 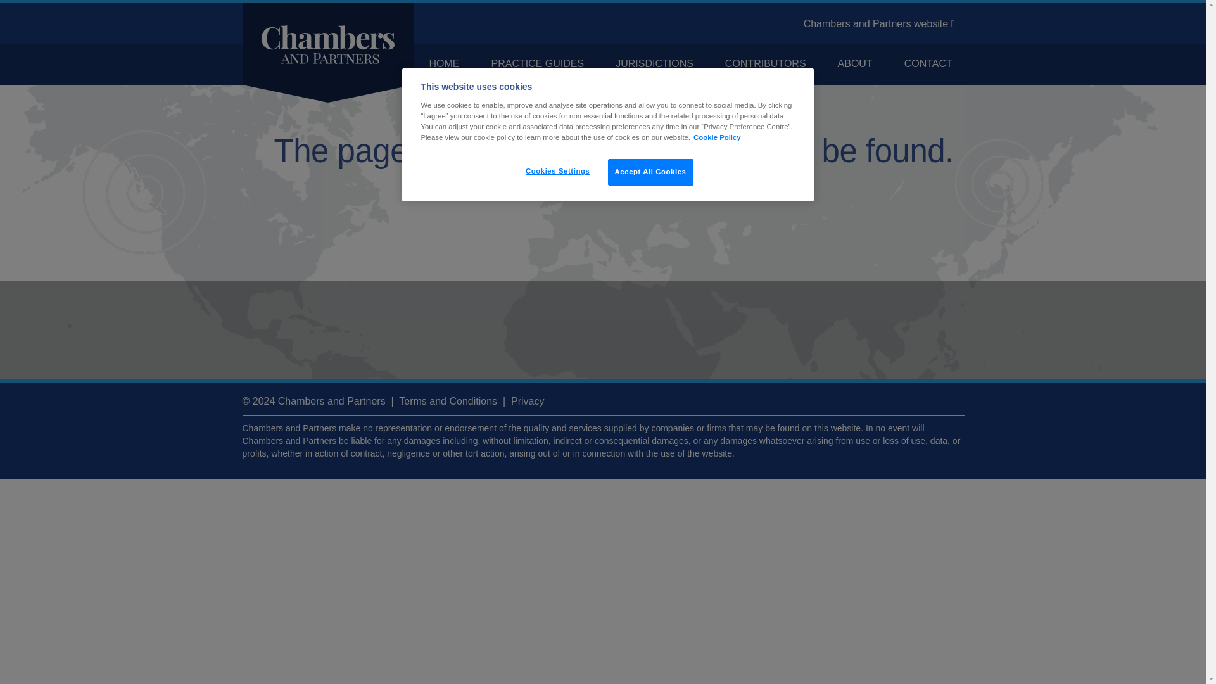 What do you see at coordinates (527, 401) in the screenshot?
I see `Privacy` at bounding box center [527, 401].